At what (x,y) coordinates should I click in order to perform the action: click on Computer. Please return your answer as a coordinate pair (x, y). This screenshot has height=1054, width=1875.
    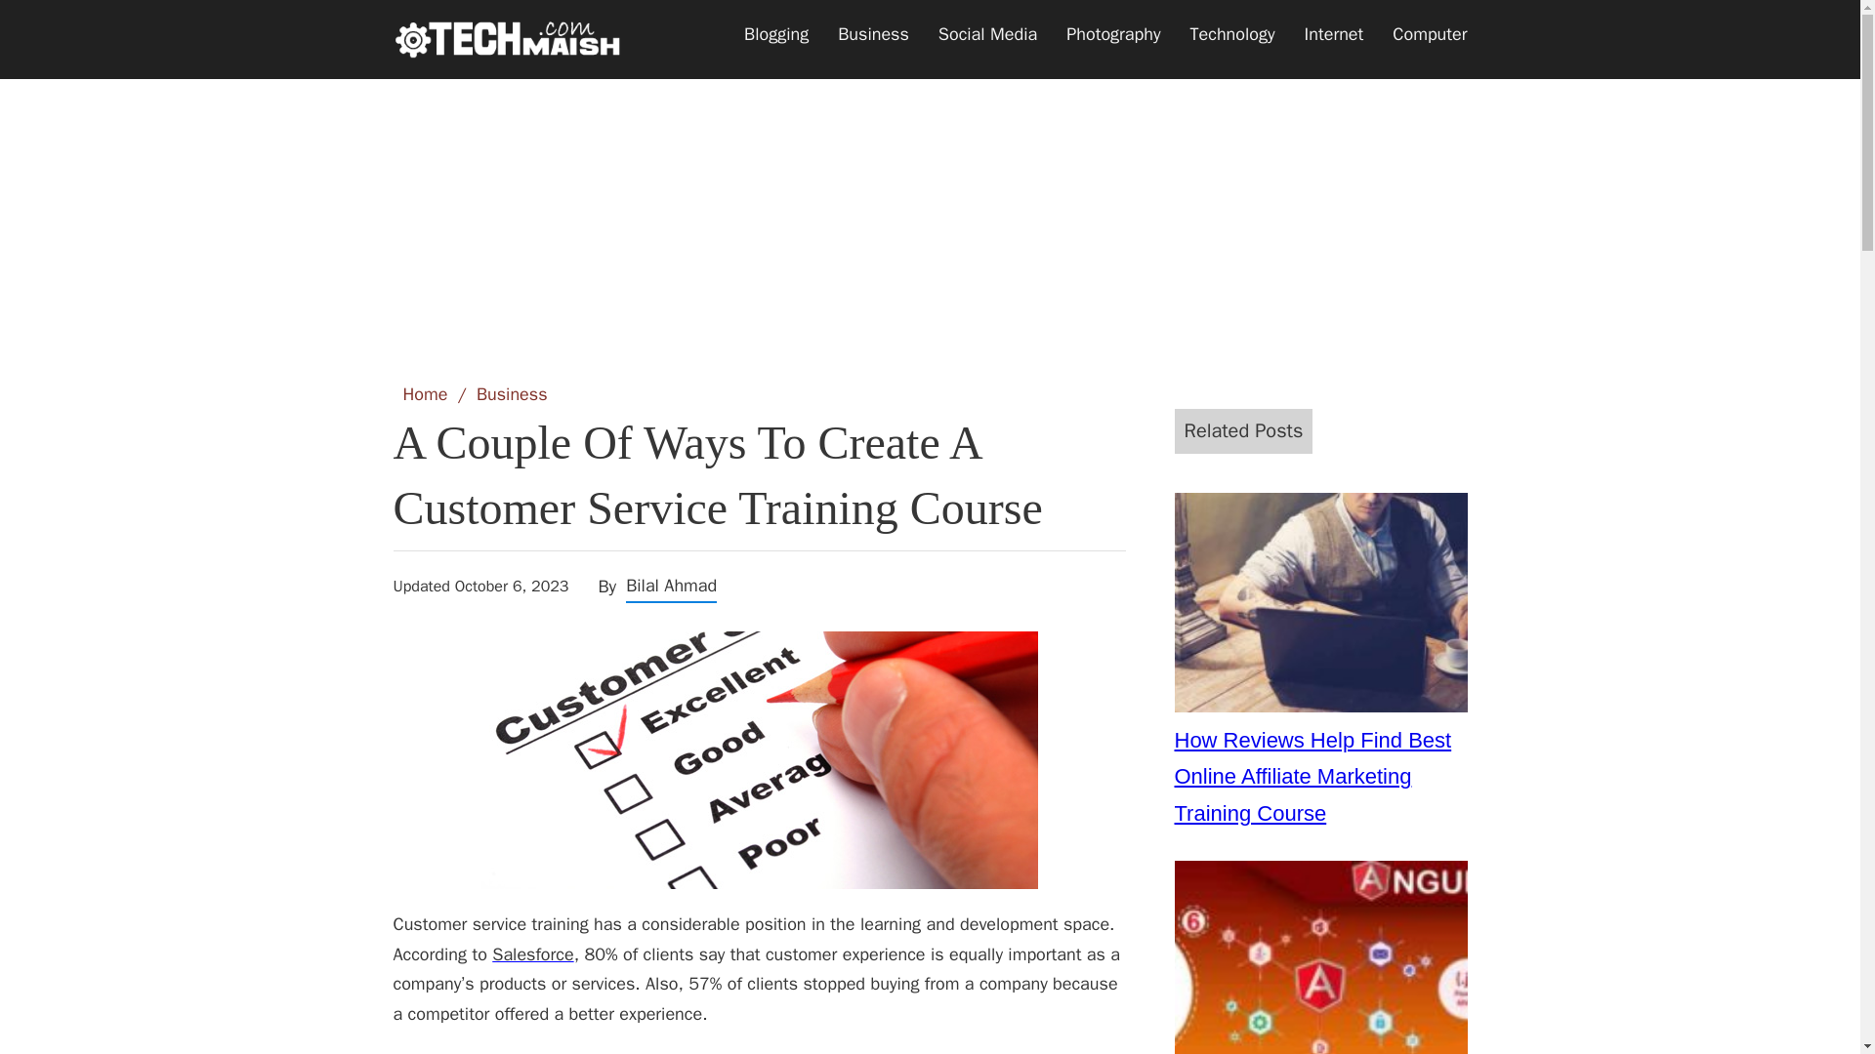
    Looking at the image, I should click on (1430, 34).